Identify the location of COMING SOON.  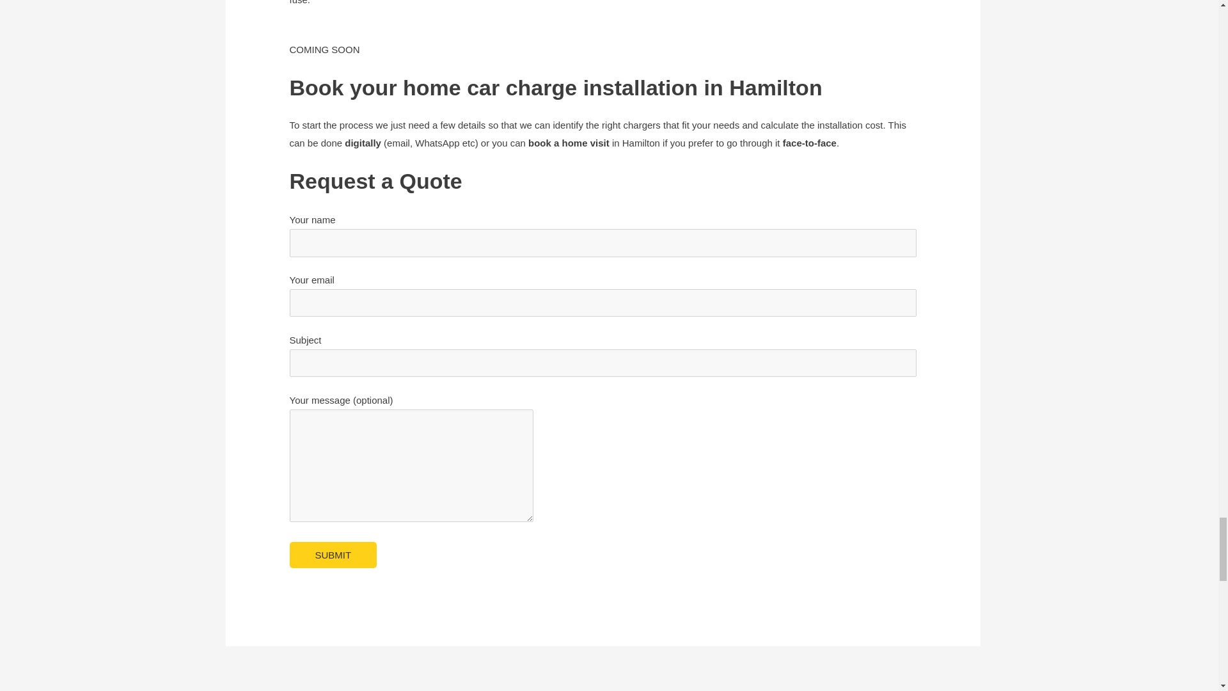
(324, 59).